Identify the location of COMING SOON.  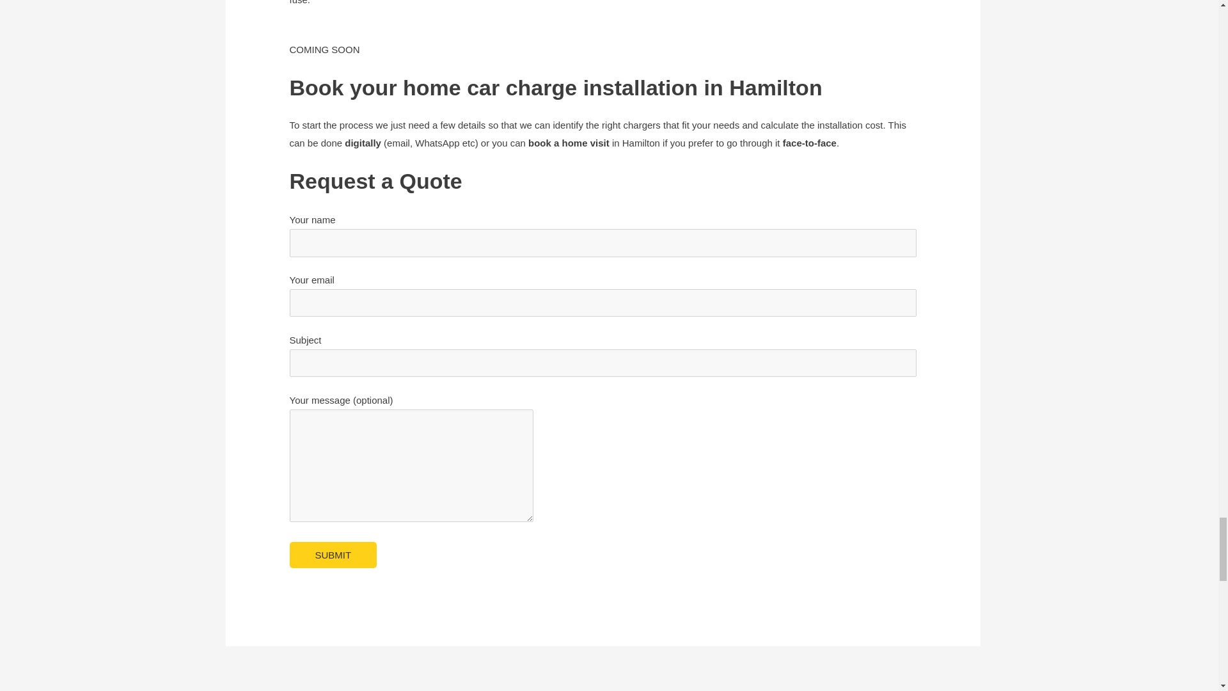
(324, 59).